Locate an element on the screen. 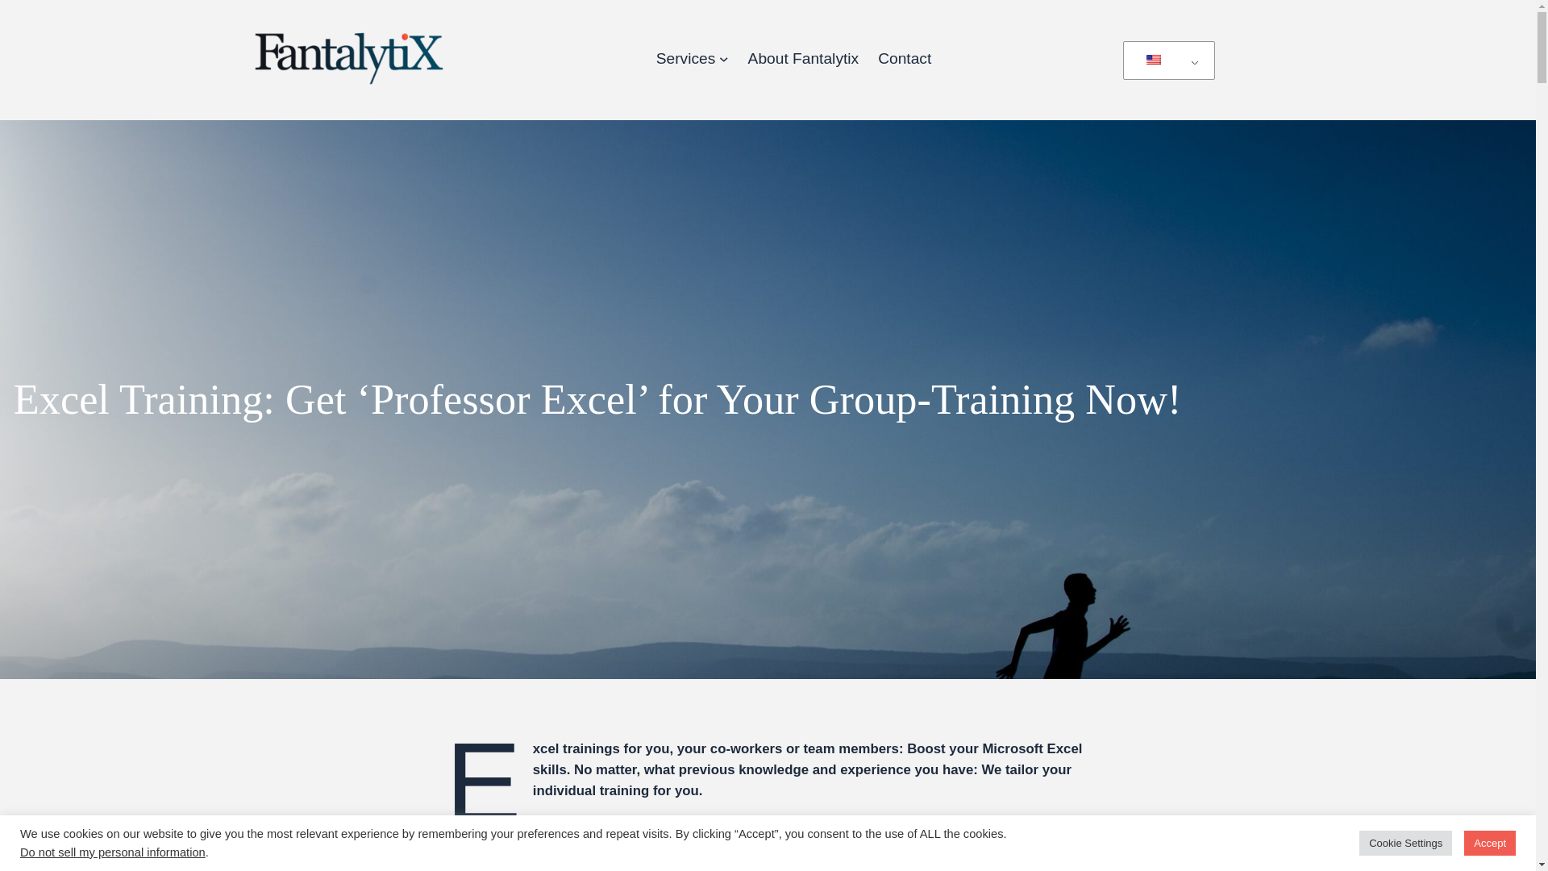  English is located at coordinates (1154, 60).